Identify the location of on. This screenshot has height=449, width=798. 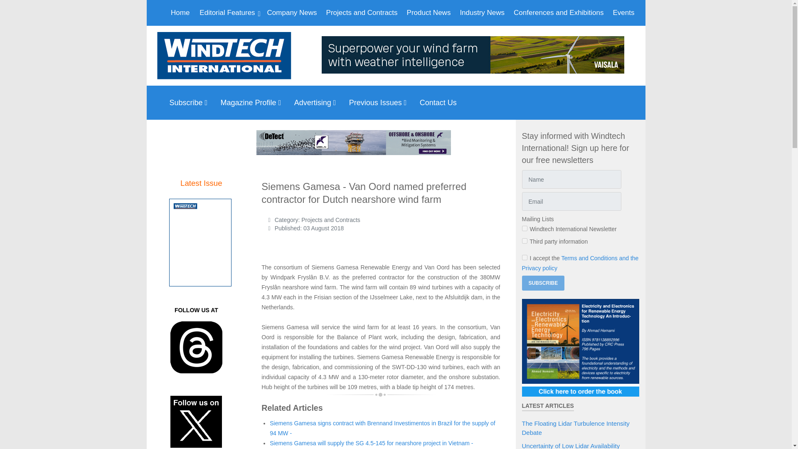
(525, 258).